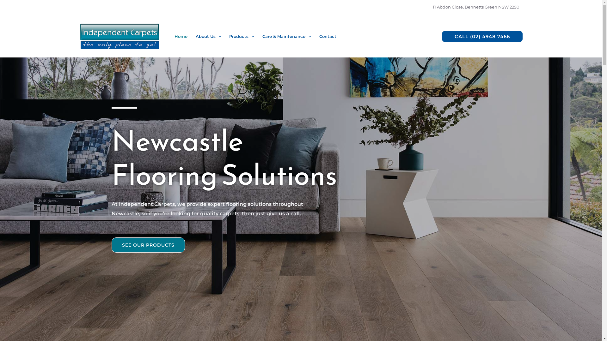 The width and height of the screenshot is (607, 341). Describe the element at coordinates (328, 37) in the screenshot. I see `Contact` at that location.